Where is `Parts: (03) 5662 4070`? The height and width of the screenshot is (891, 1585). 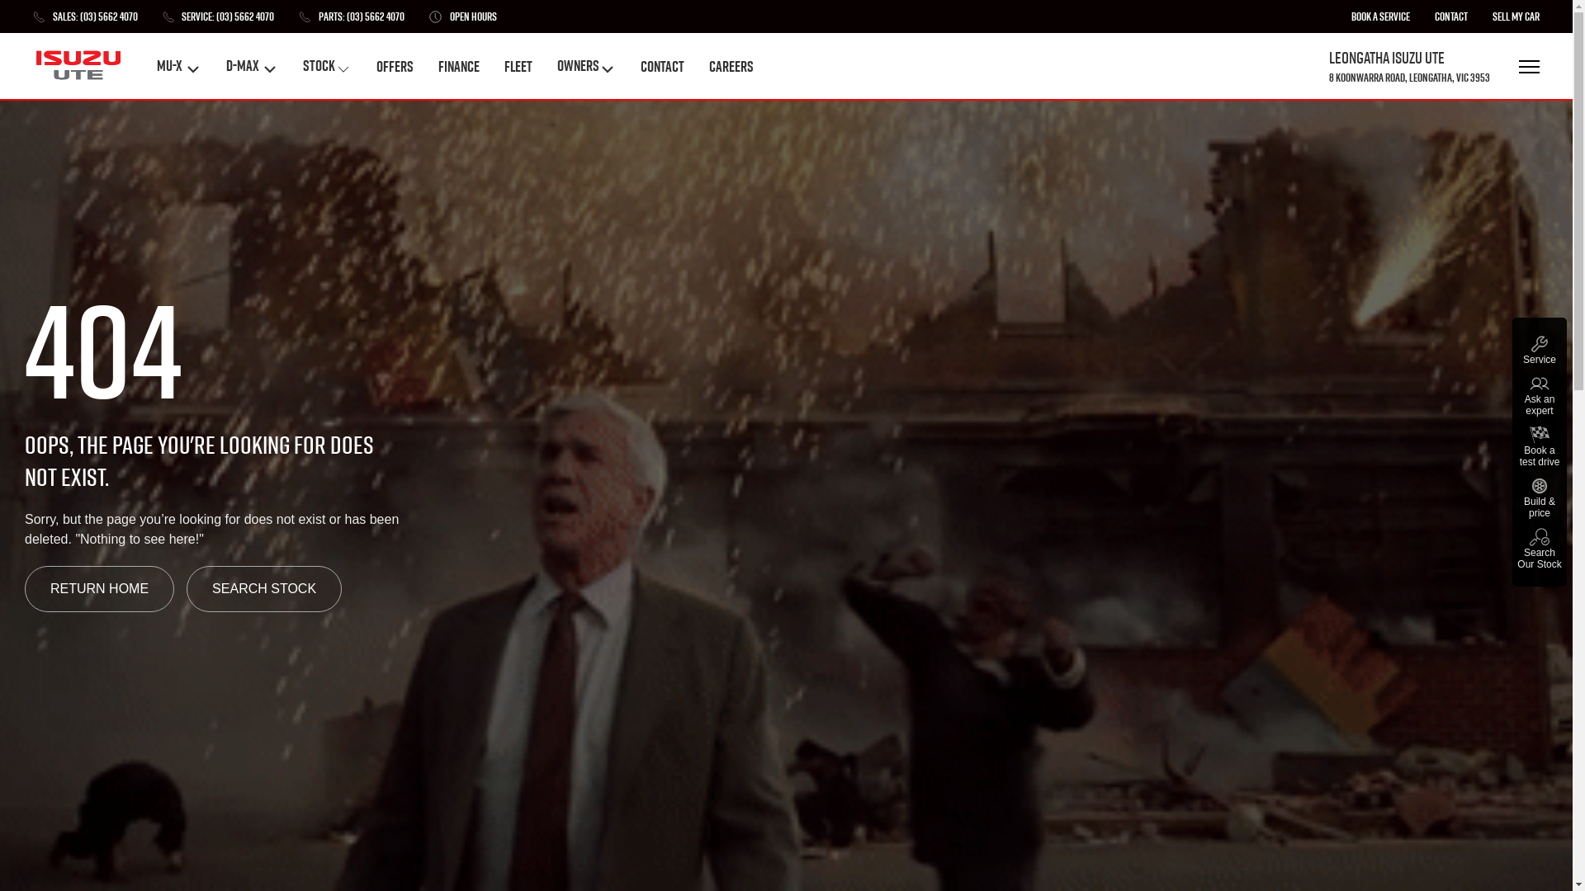
Parts: (03) 5662 4070 is located at coordinates (352, 16).